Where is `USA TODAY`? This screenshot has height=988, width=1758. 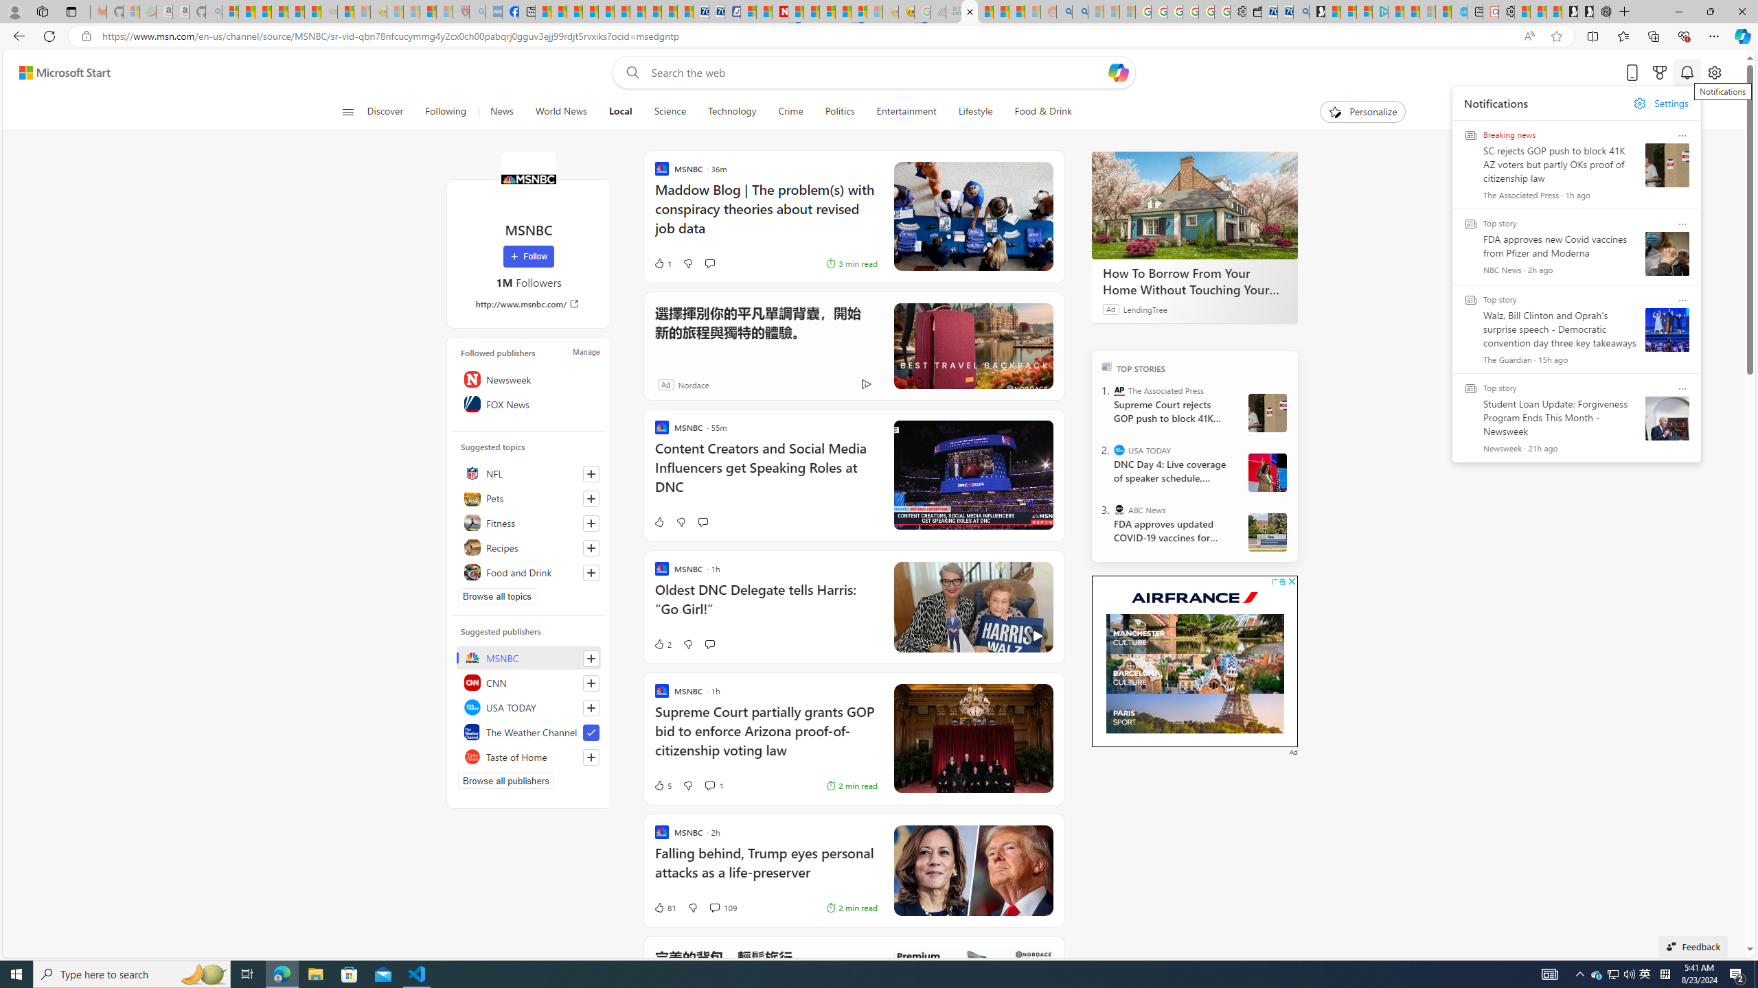 USA TODAY is located at coordinates (1119, 450).